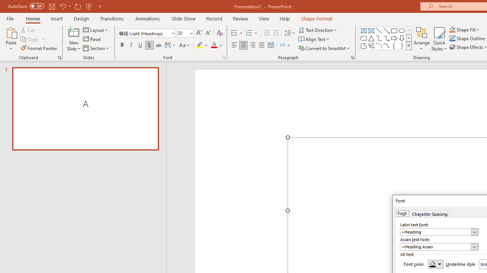 The image size is (487, 273). I want to click on Latin text font, so click(439, 232).